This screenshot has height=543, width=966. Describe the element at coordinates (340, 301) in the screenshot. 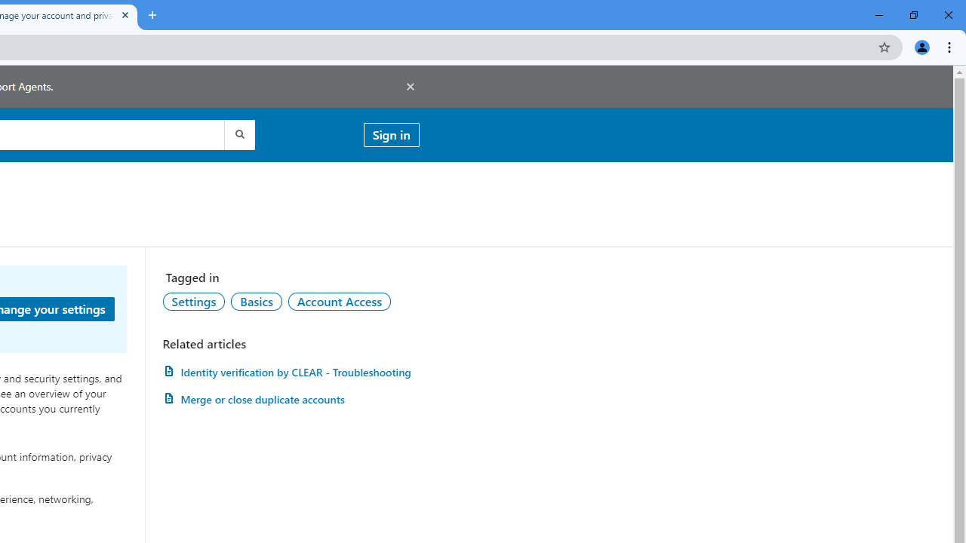

I see `Account Access` at that location.